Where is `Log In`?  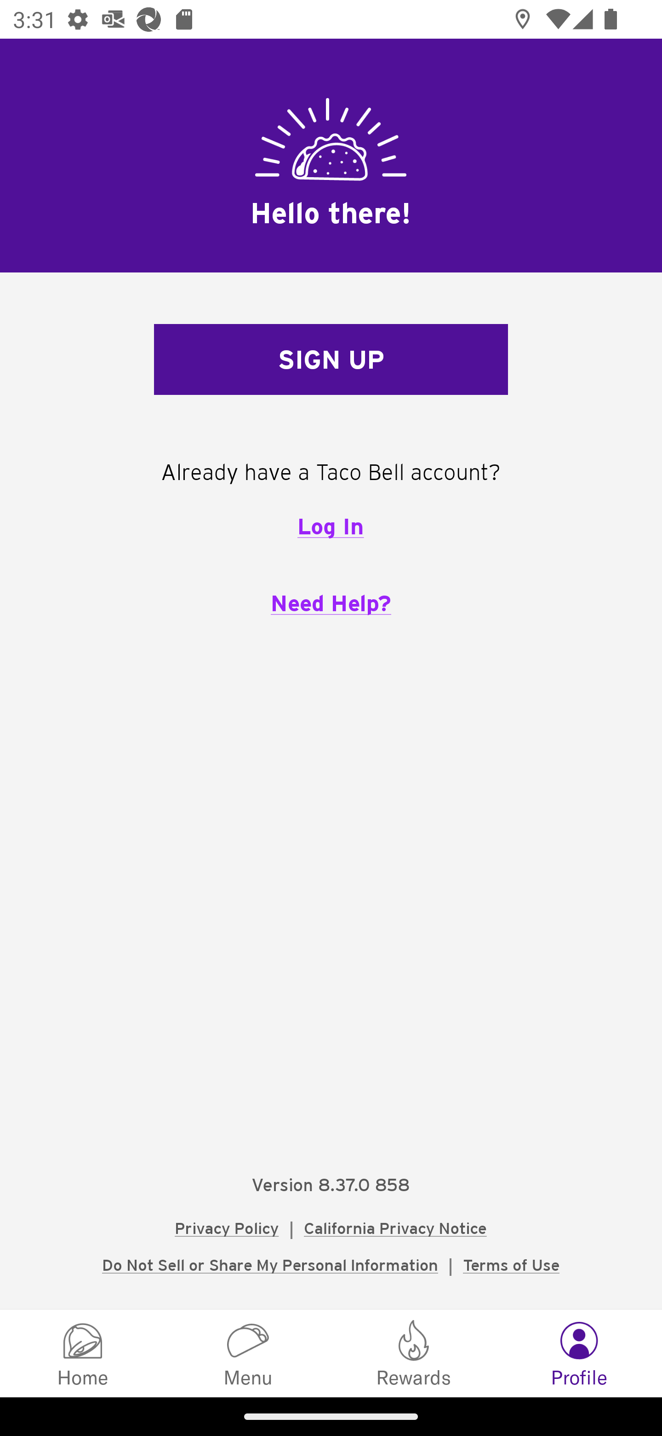 Log In is located at coordinates (331, 526).